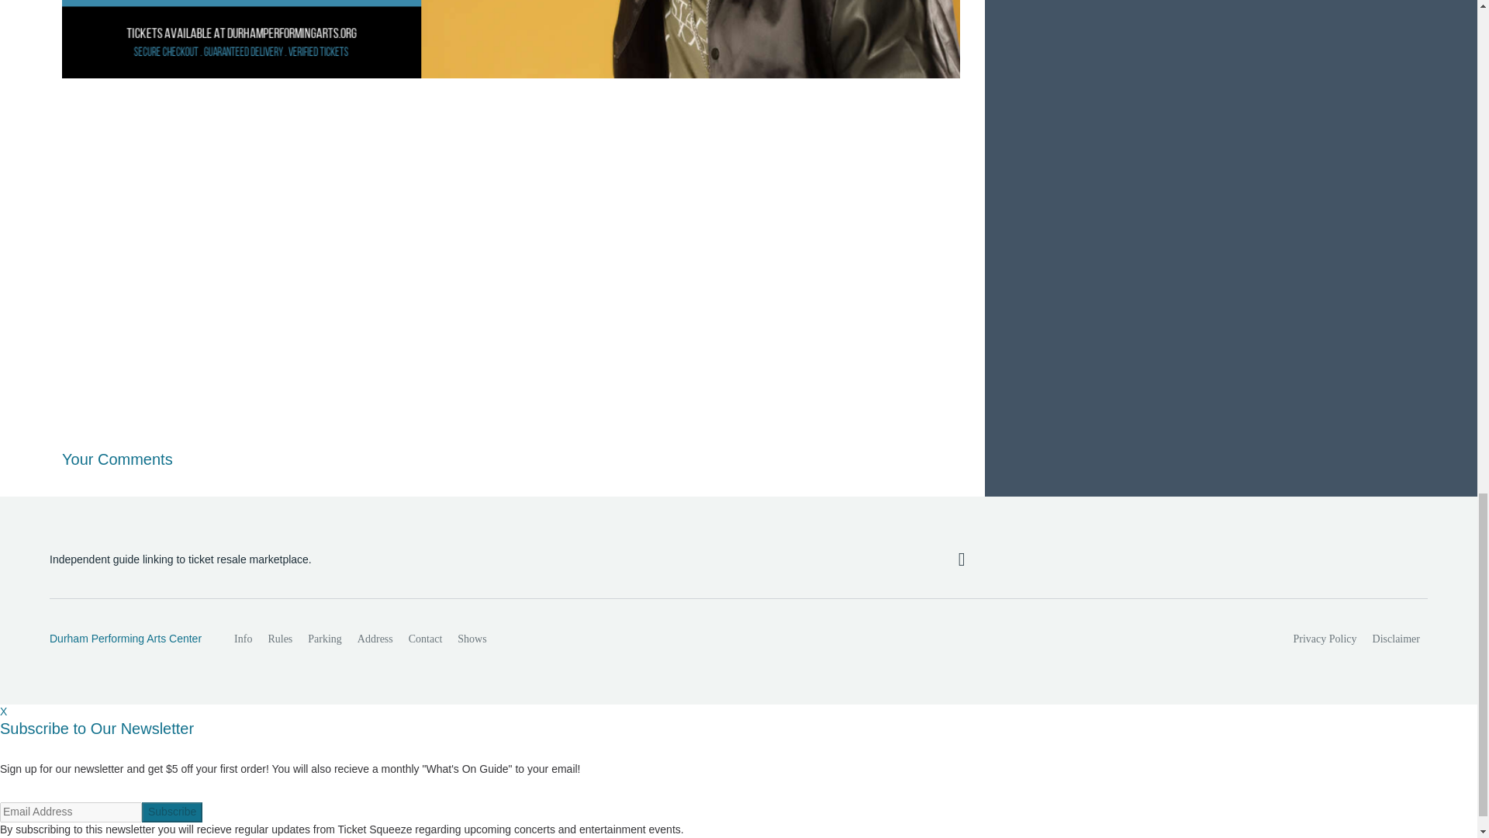 This screenshot has height=838, width=1489. I want to click on Rules, so click(279, 639).